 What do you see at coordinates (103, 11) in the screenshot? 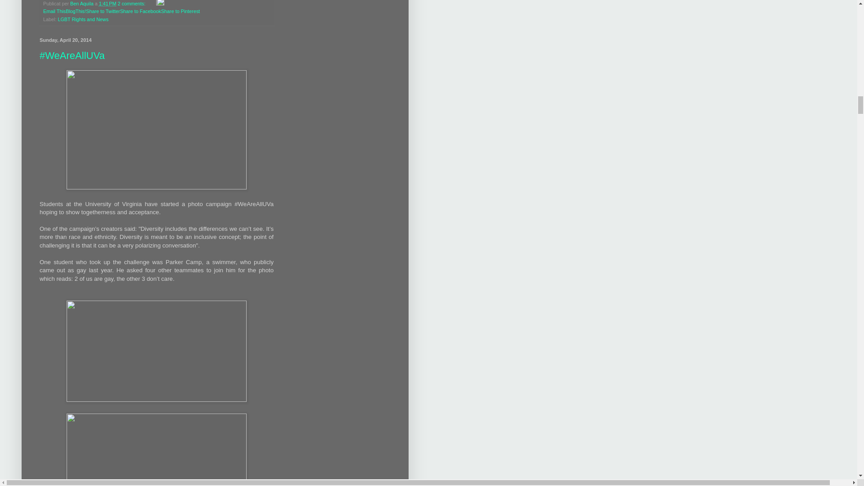
I see `Share to Twitter` at bounding box center [103, 11].